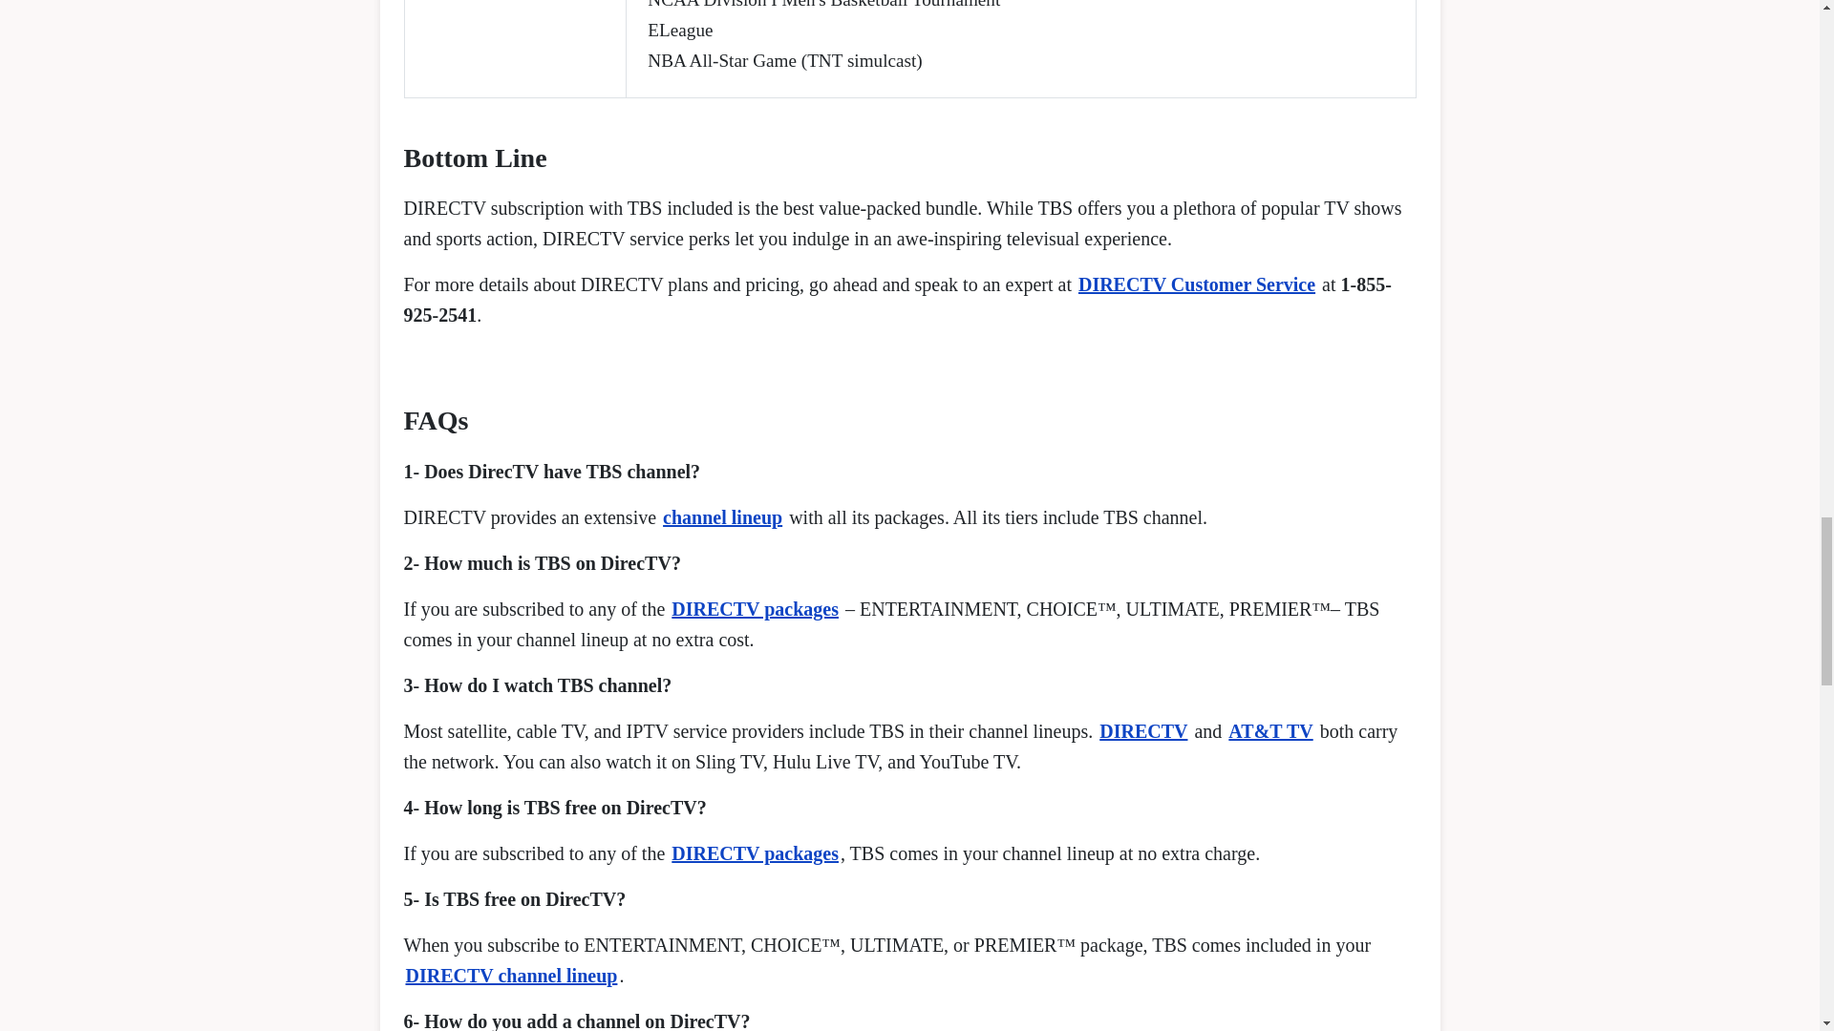 The height and width of the screenshot is (1031, 1834). Describe the element at coordinates (755, 853) in the screenshot. I see `DIRECTV packages` at that location.